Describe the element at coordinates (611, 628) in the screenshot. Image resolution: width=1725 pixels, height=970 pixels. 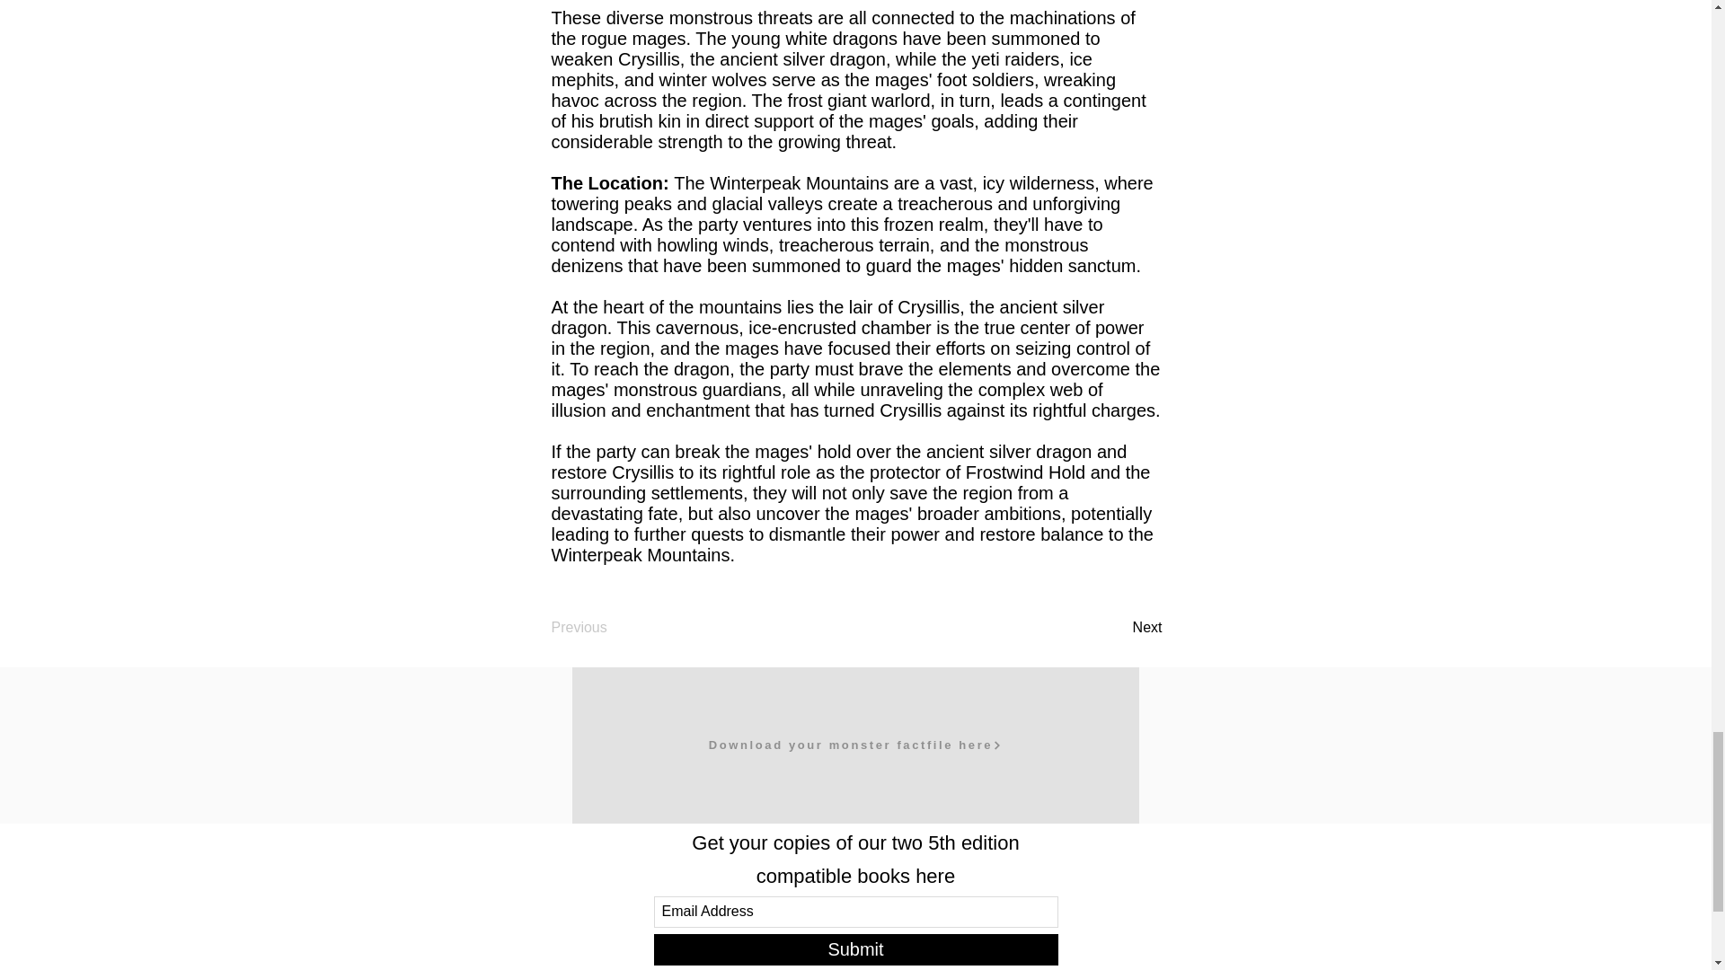
I see `Previous` at that location.